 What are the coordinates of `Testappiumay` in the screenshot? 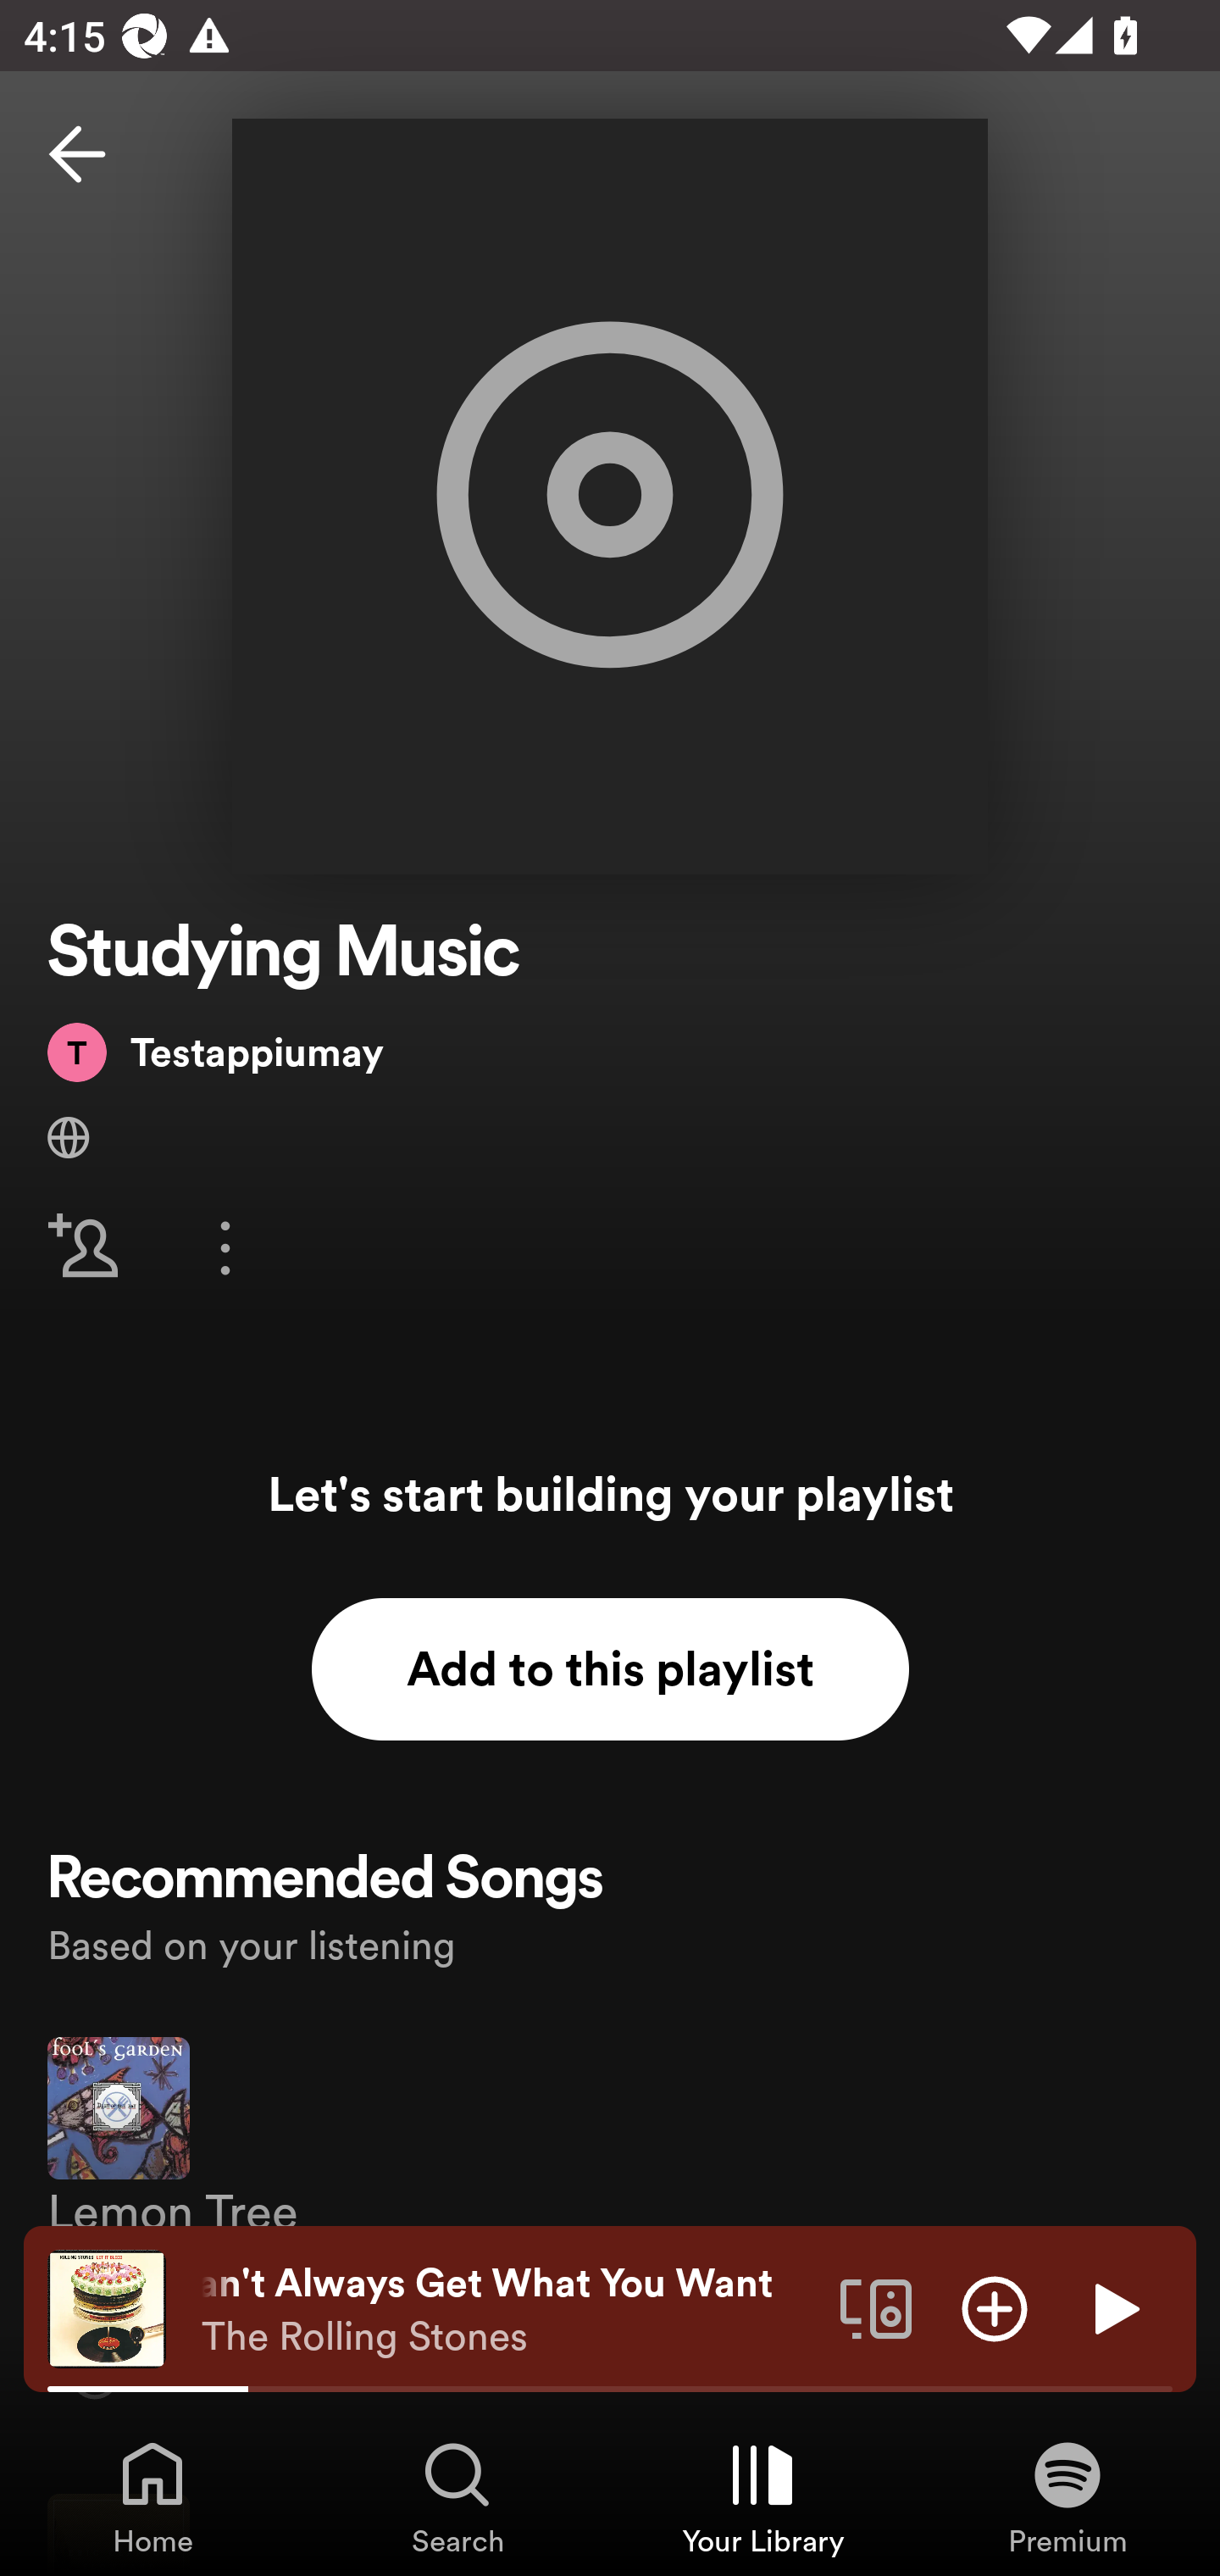 It's located at (215, 1052).